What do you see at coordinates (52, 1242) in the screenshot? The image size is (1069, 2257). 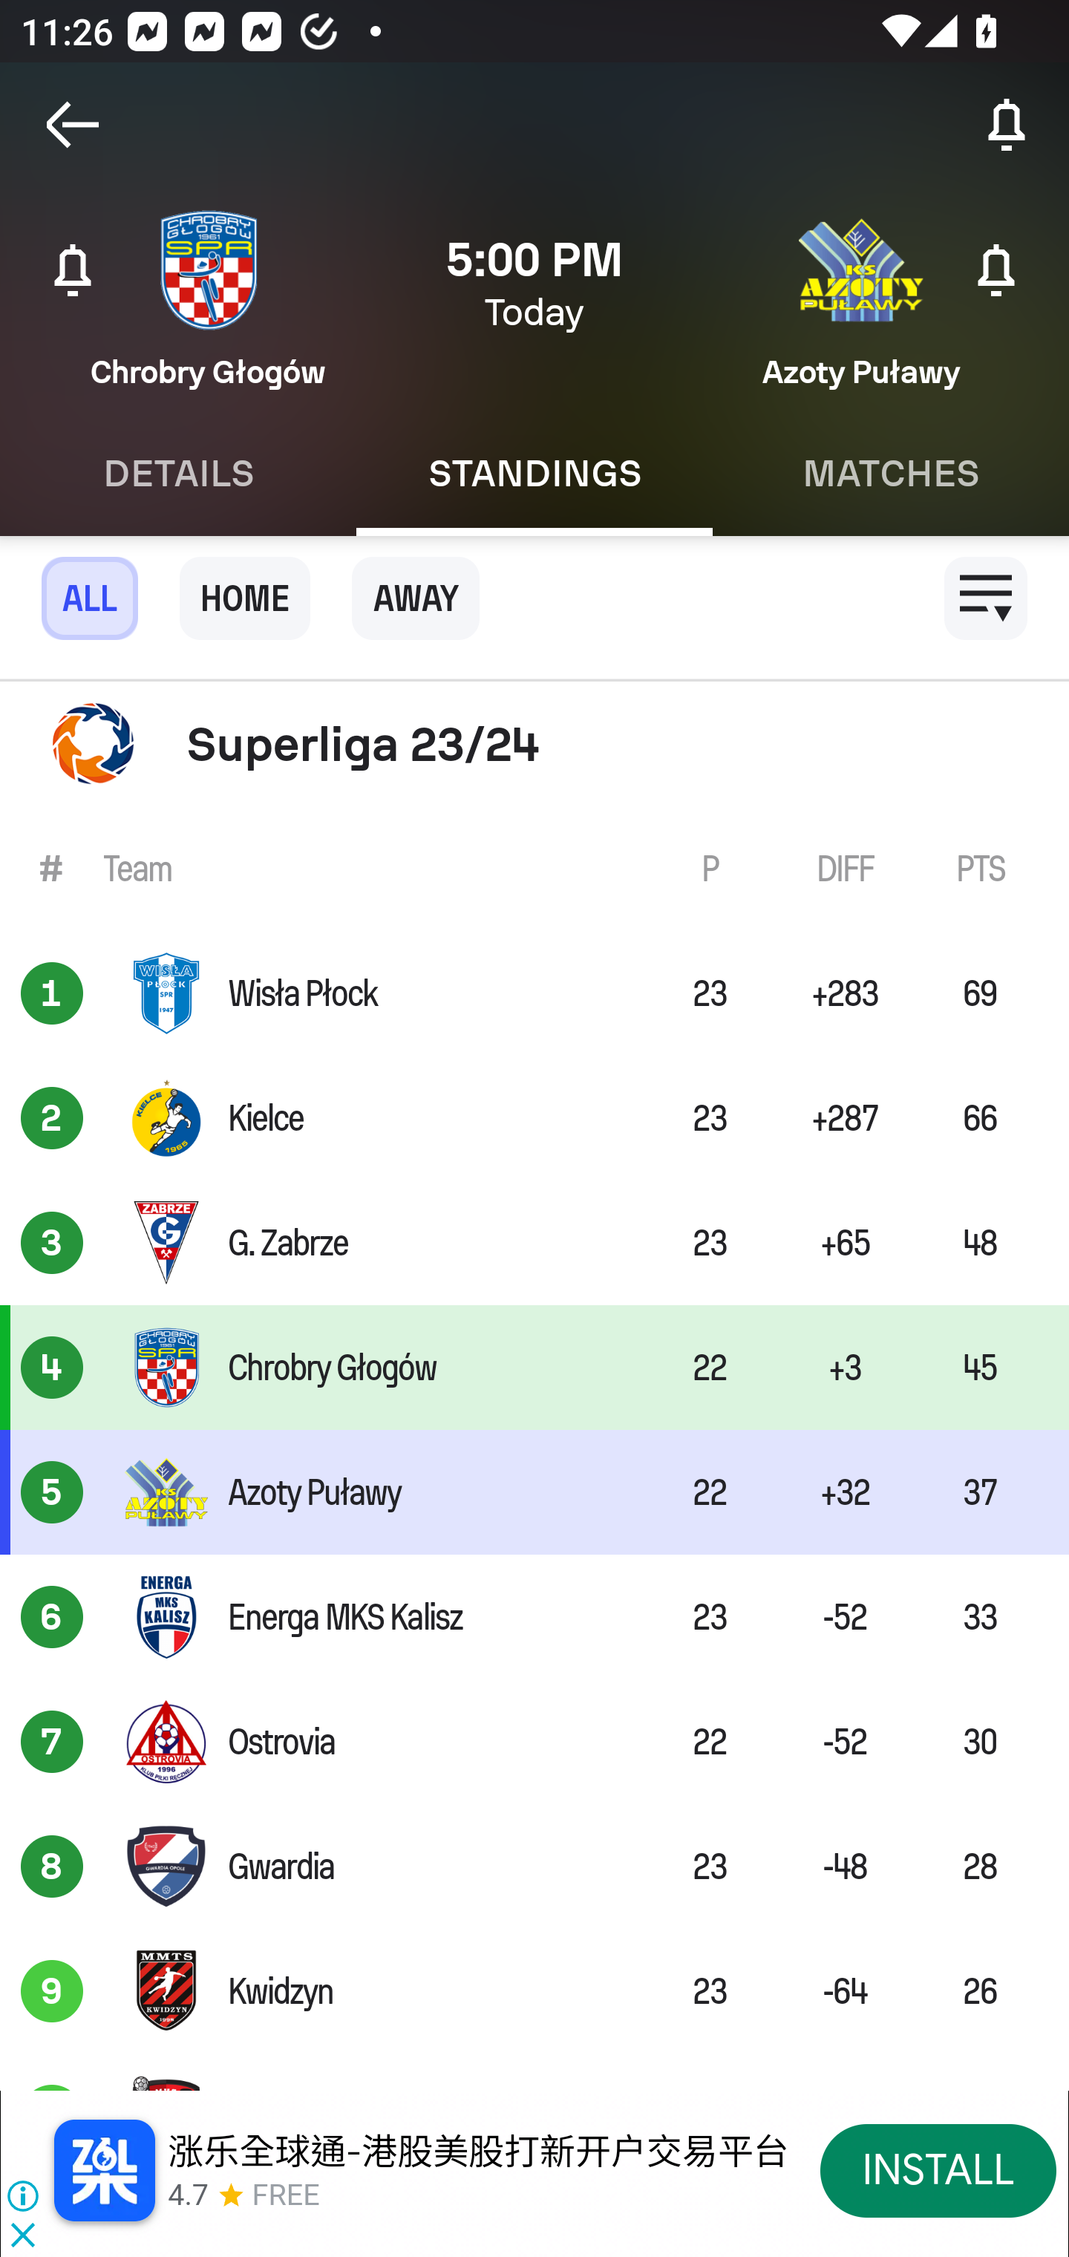 I see `3` at bounding box center [52, 1242].